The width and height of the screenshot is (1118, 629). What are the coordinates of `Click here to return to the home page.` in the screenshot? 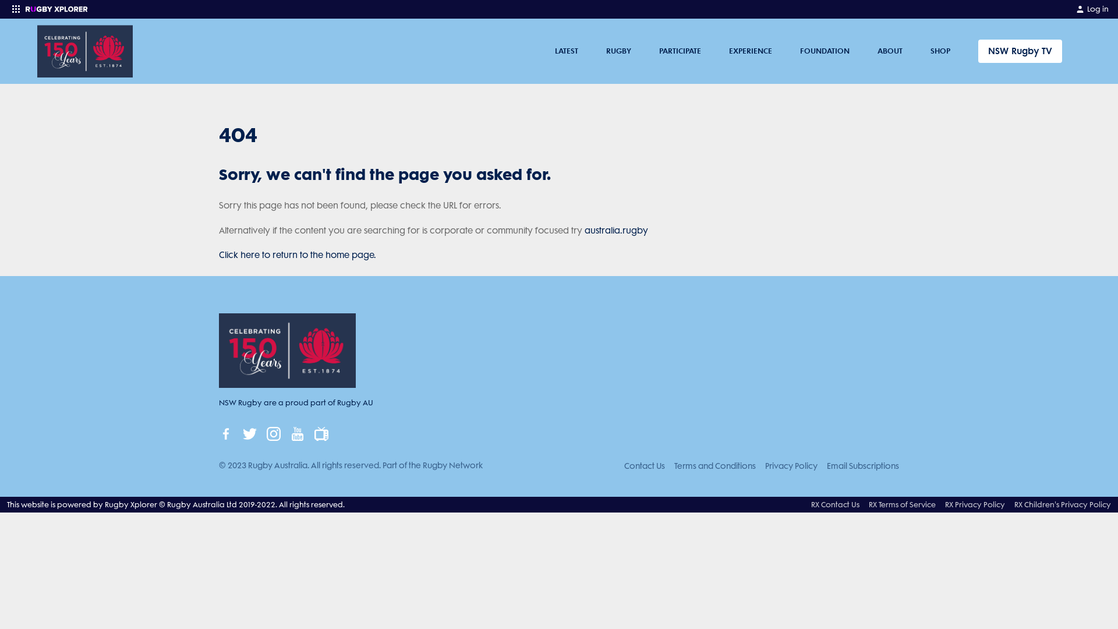 It's located at (298, 255).